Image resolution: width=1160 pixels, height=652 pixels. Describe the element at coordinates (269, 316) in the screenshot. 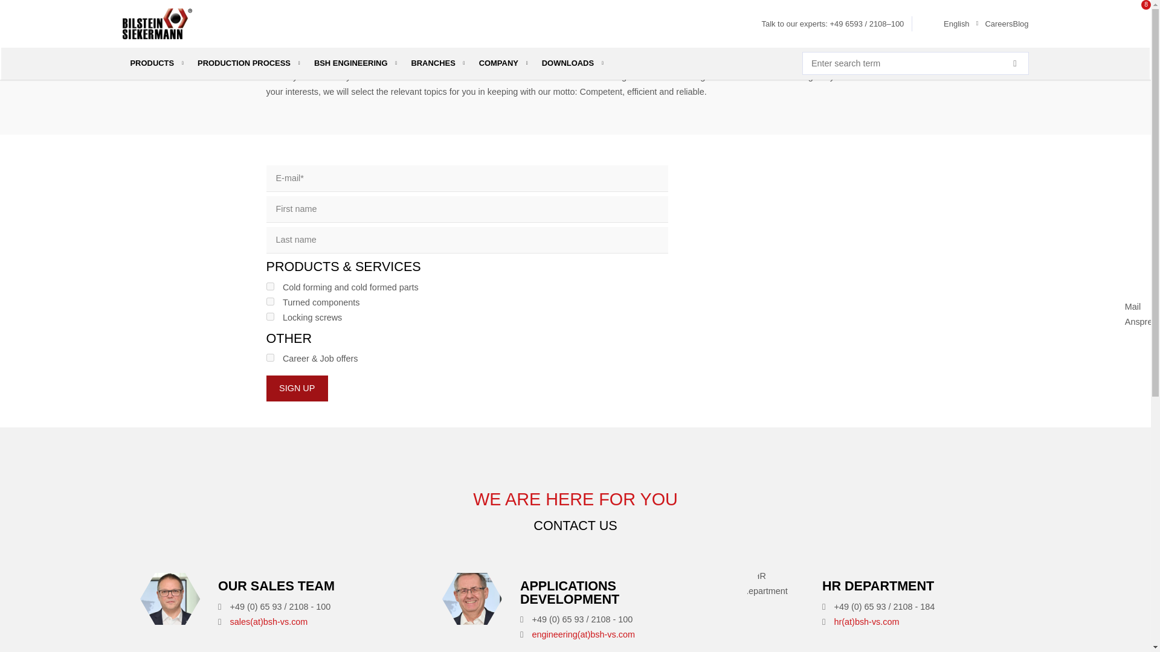

I see `Locking screws` at that location.